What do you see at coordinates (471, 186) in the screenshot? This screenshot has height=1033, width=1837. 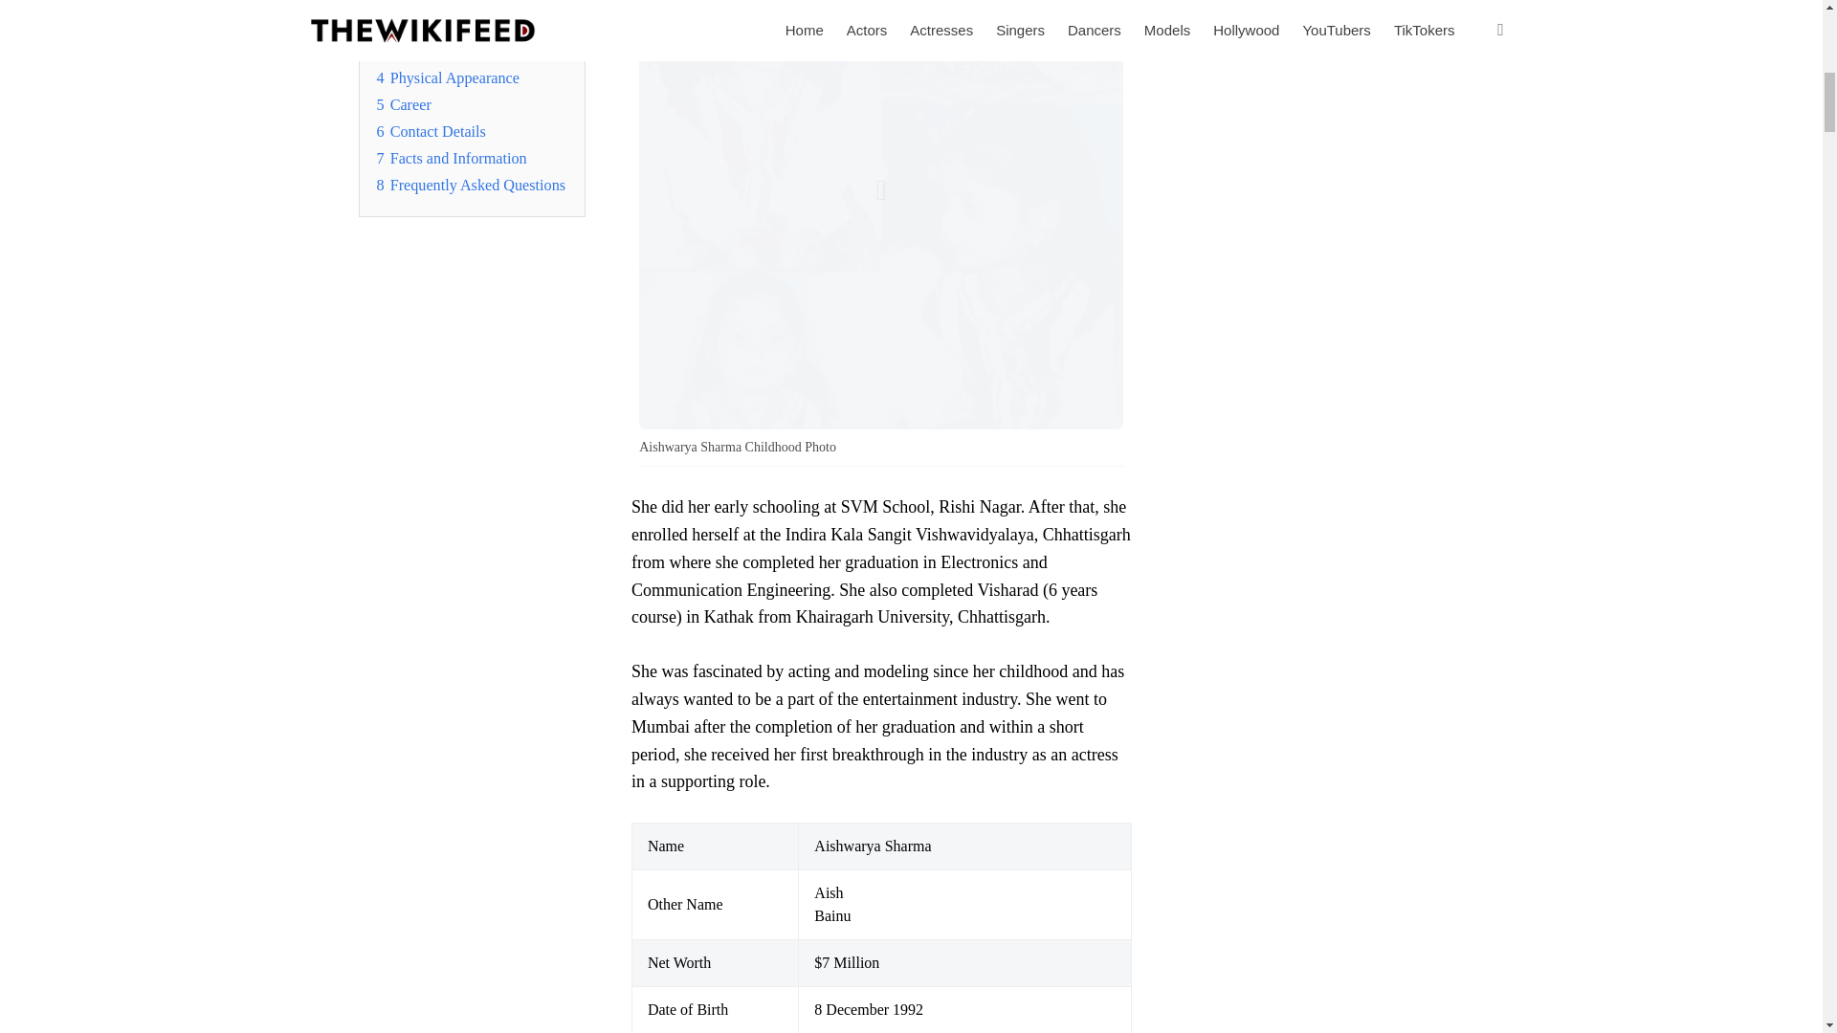 I see `8 Frequently Asked Questions` at bounding box center [471, 186].